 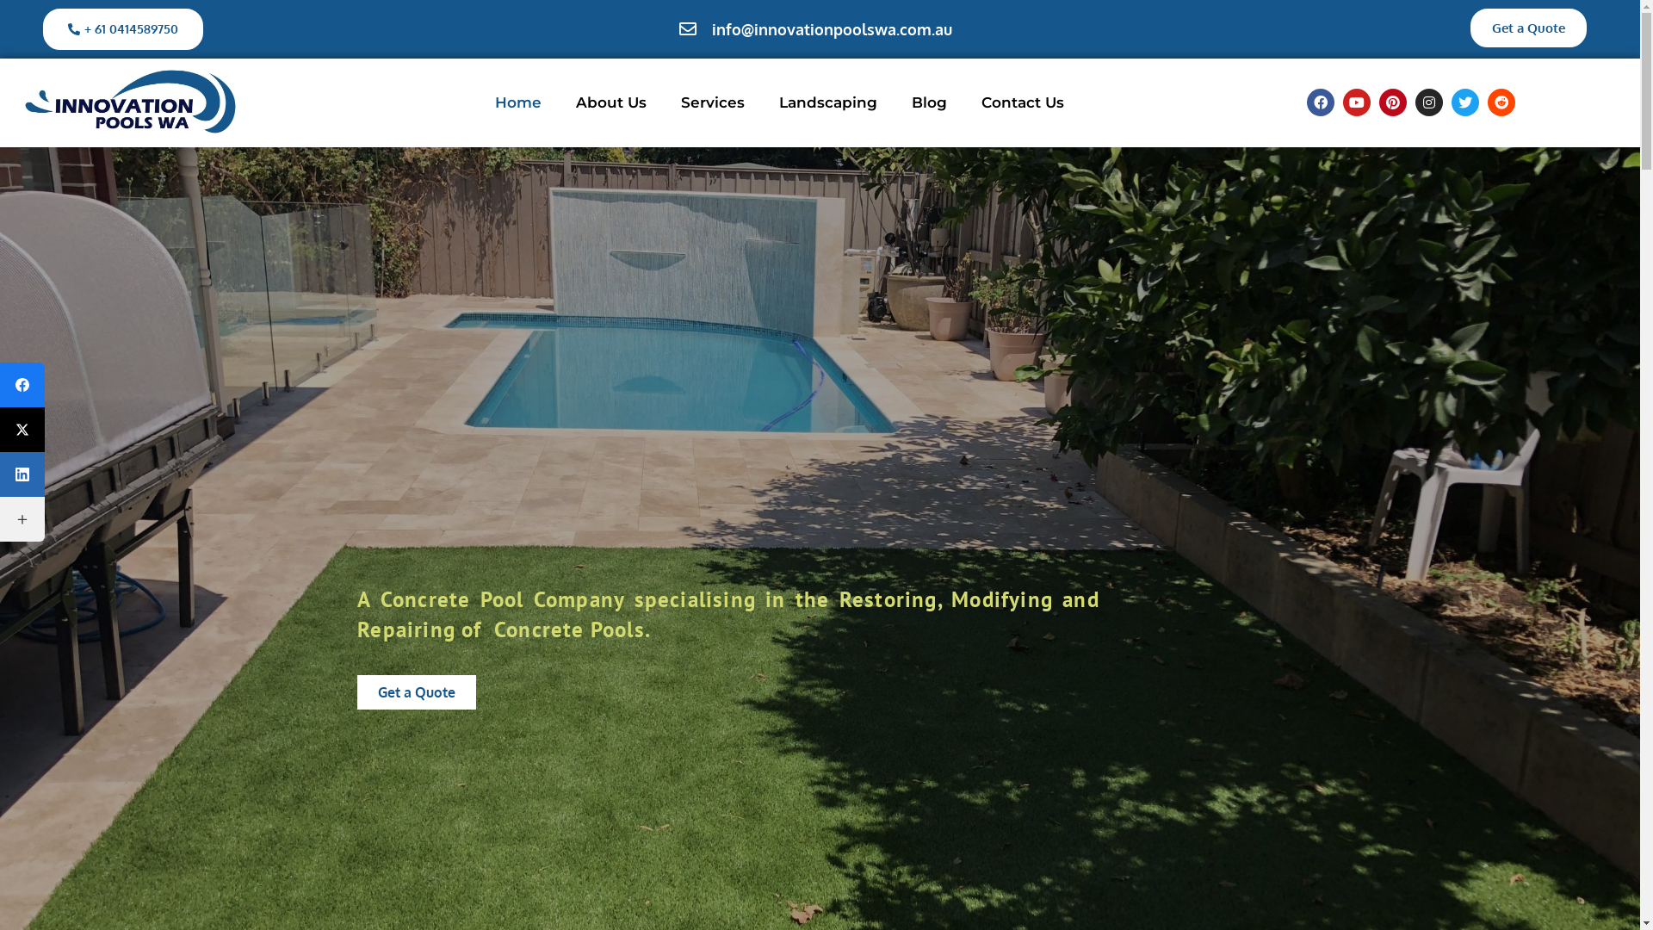 I want to click on Blog, so click(x=930, y=102).